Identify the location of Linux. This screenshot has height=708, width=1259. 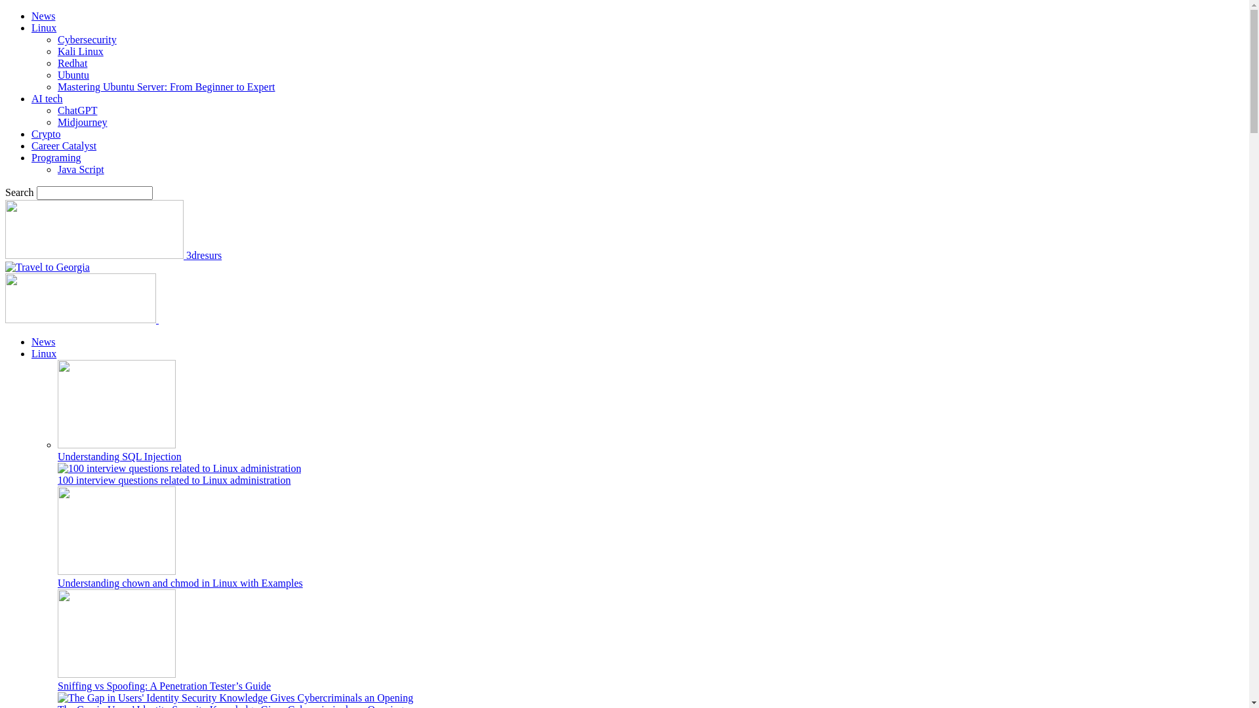
(44, 354).